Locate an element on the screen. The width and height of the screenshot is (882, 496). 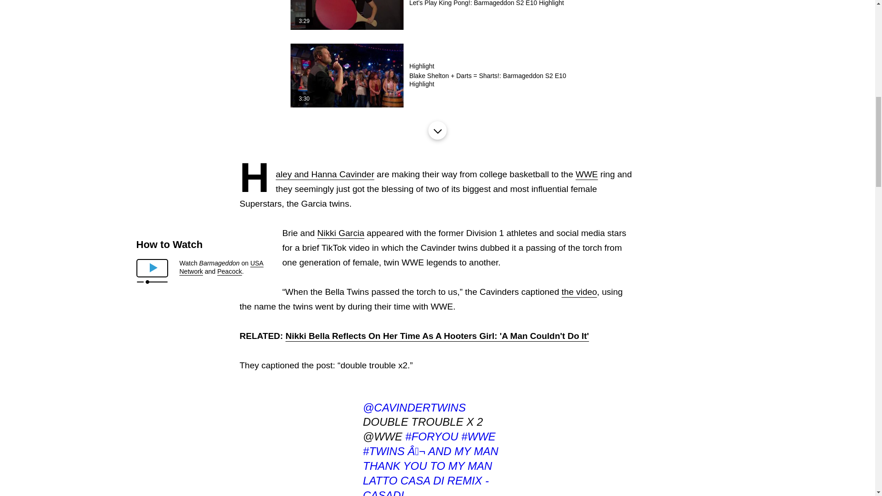
Peacock is located at coordinates (229, 271).